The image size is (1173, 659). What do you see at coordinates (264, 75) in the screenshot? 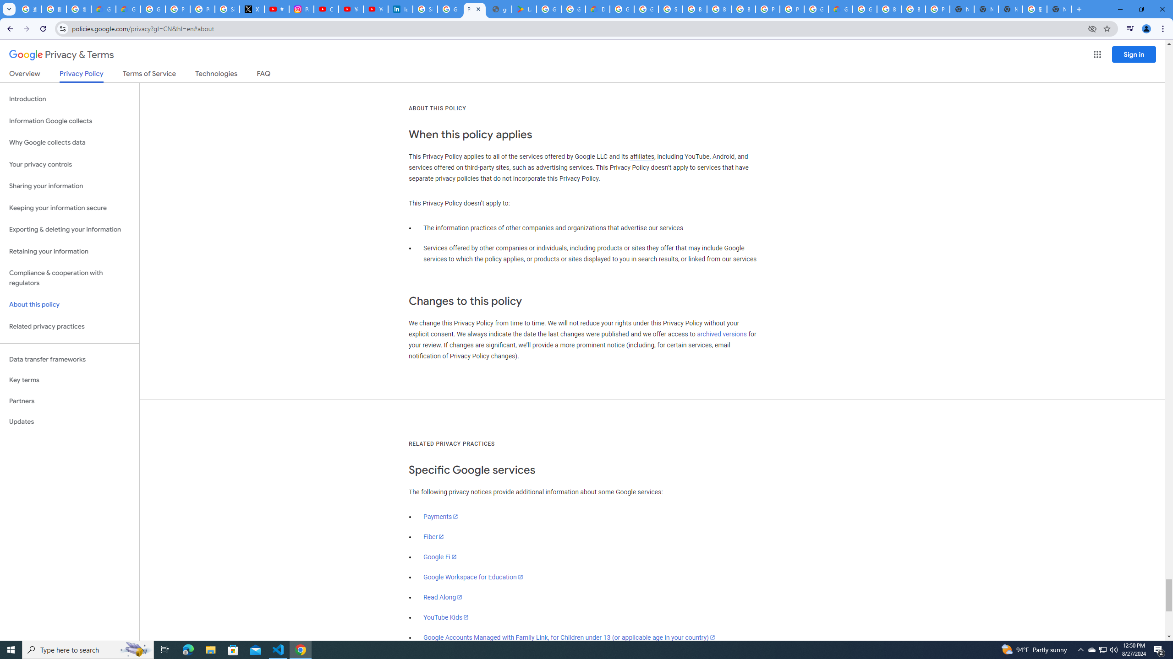
I see `FAQ` at bounding box center [264, 75].